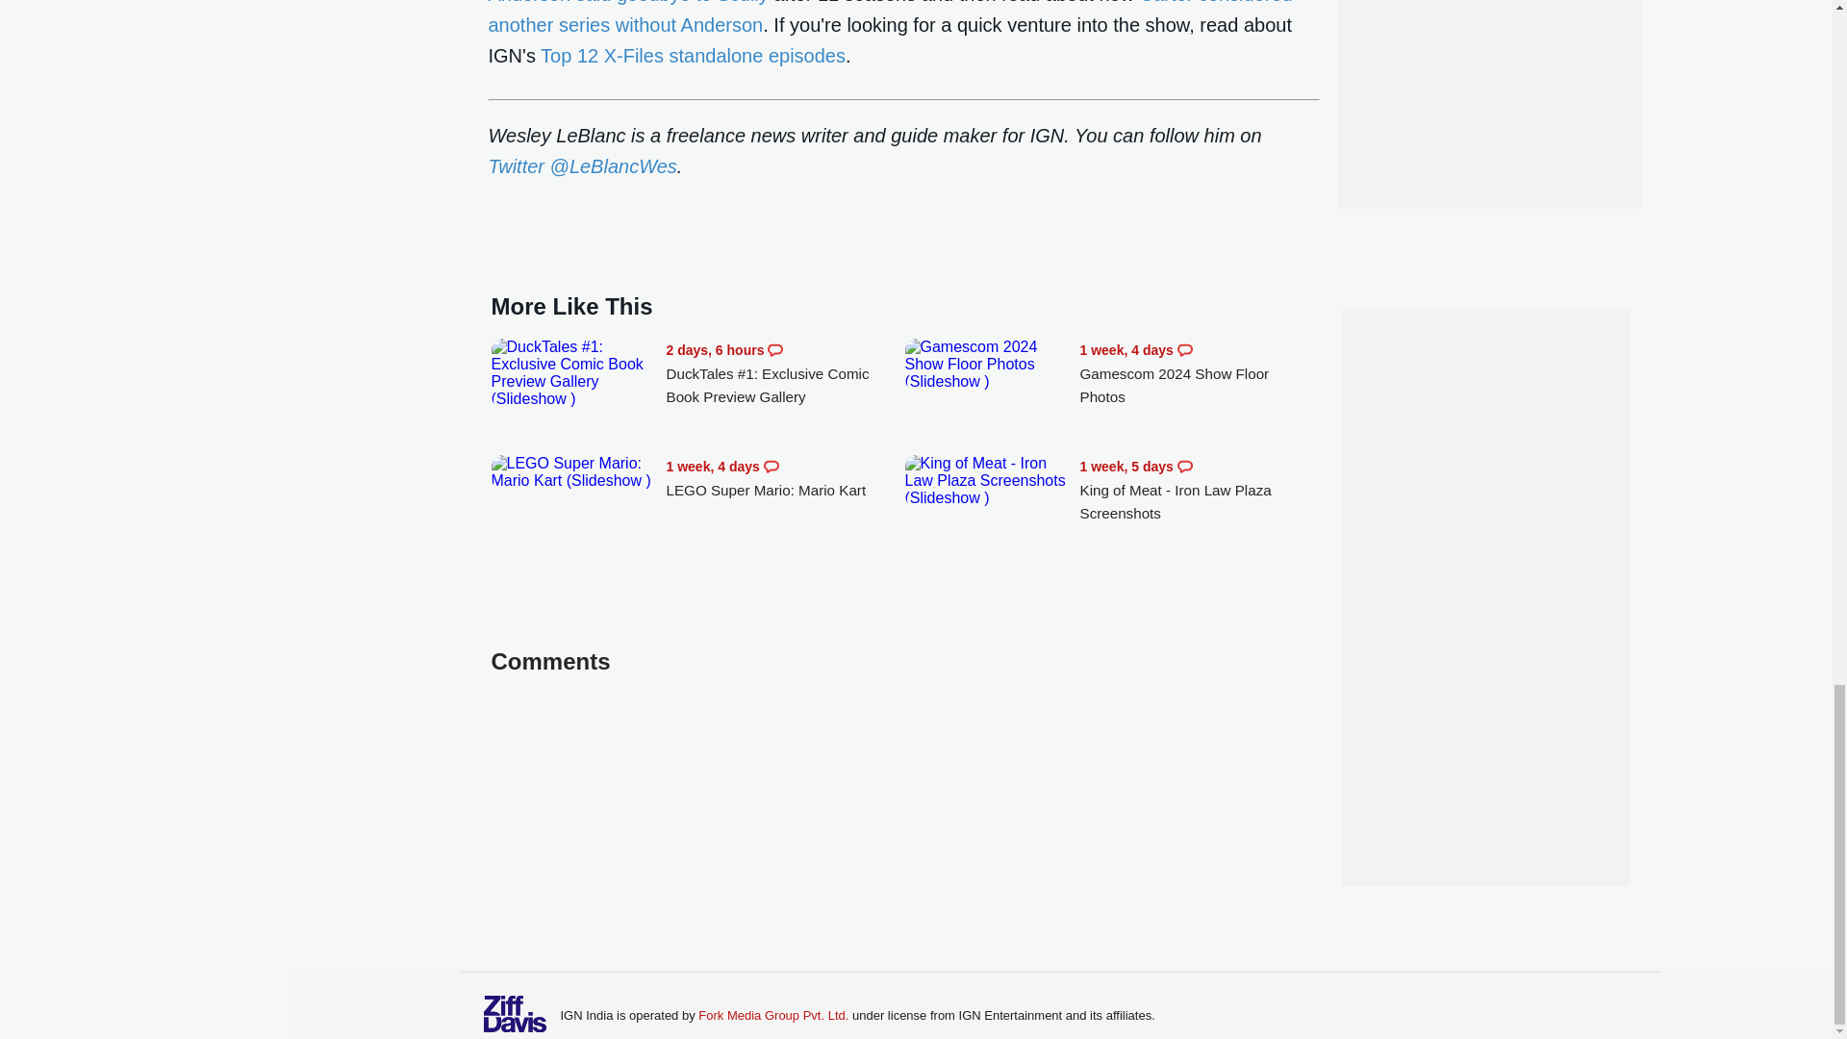 This screenshot has width=1847, height=1039. What do you see at coordinates (1185, 466) in the screenshot?
I see `Comments` at bounding box center [1185, 466].